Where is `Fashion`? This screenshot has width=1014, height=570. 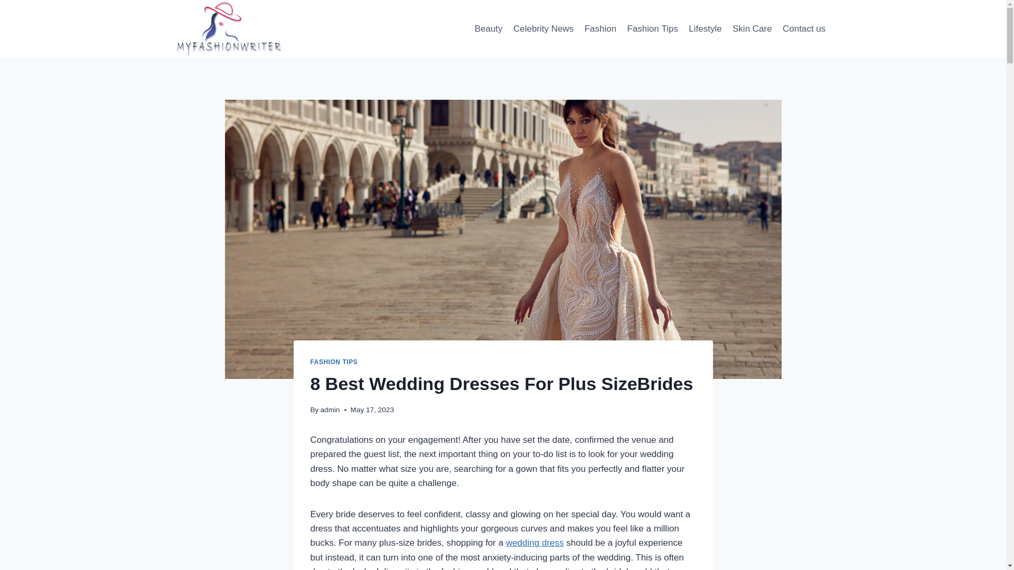 Fashion is located at coordinates (600, 28).